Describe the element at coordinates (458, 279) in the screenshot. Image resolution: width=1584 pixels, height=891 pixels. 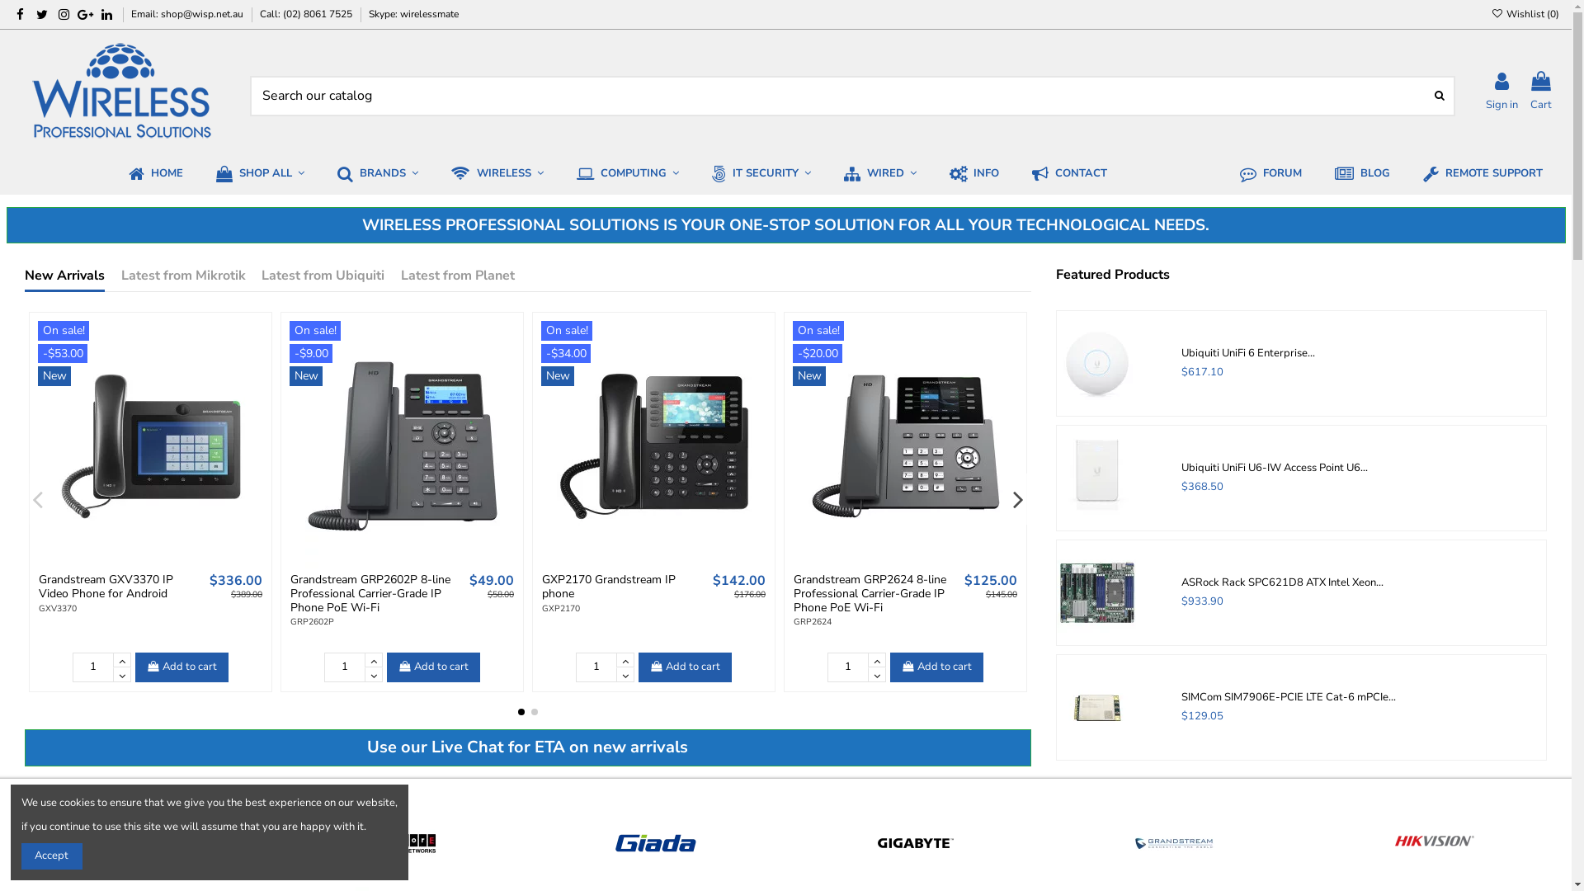
I see `Latest from Planet` at that location.